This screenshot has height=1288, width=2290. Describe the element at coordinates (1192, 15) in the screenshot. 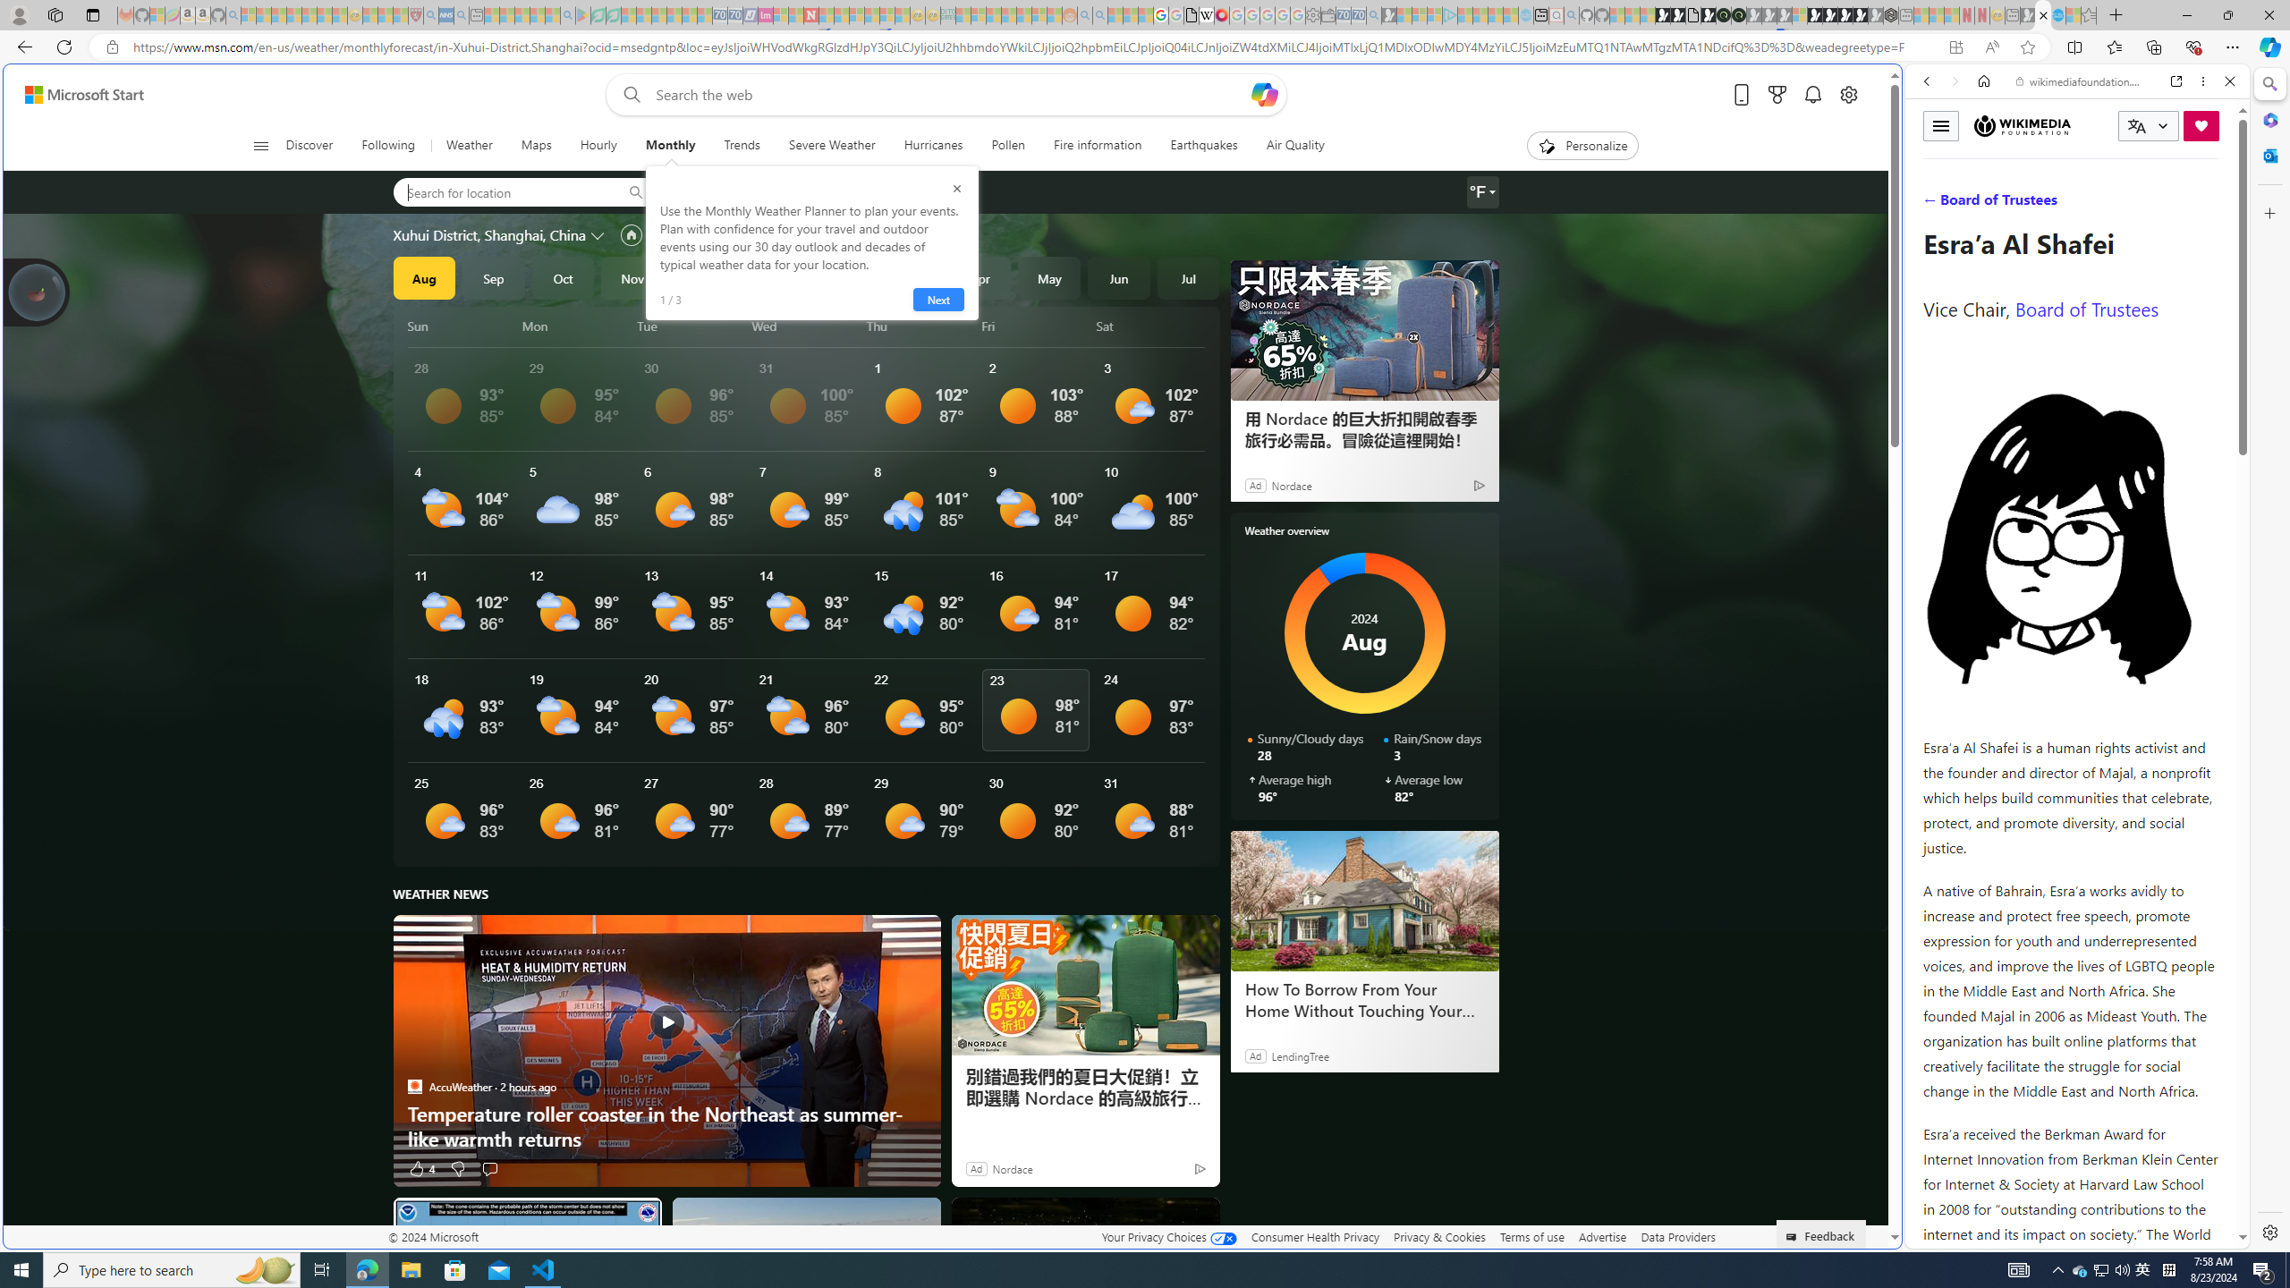

I see `google_privacy_policy_zh-CN.pdf` at that location.